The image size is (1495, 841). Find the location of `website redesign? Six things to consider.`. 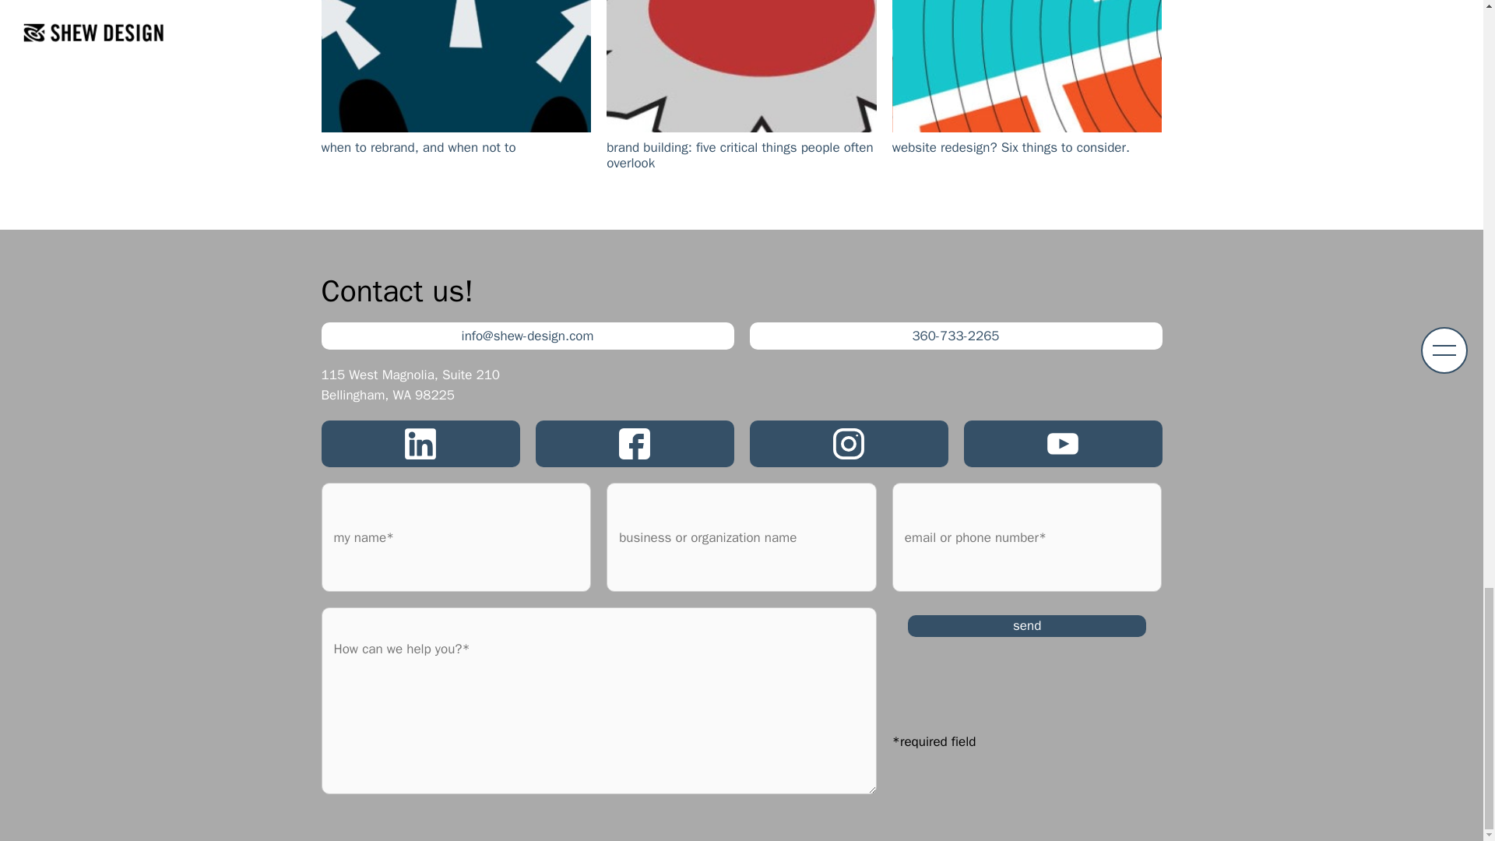

website redesign? Six things to consider. is located at coordinates (1028, 99).